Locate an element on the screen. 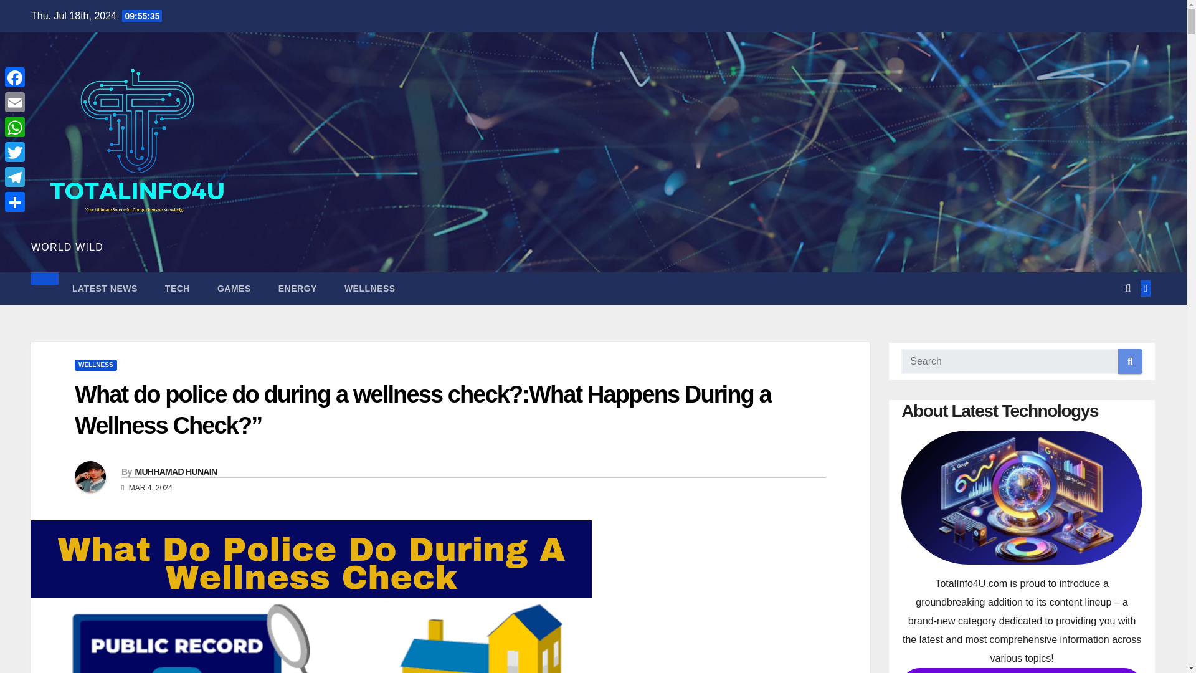 This screenshot has width=1196, height=673. GAMES is located at coordinates (234, 289).